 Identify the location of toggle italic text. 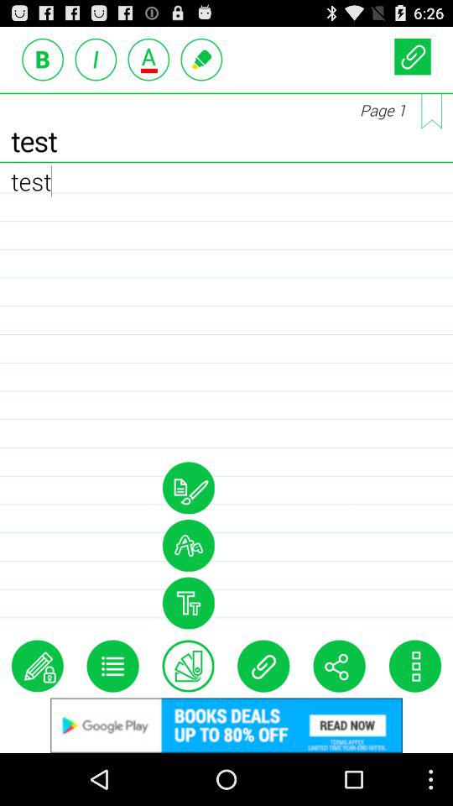
(96, 59).